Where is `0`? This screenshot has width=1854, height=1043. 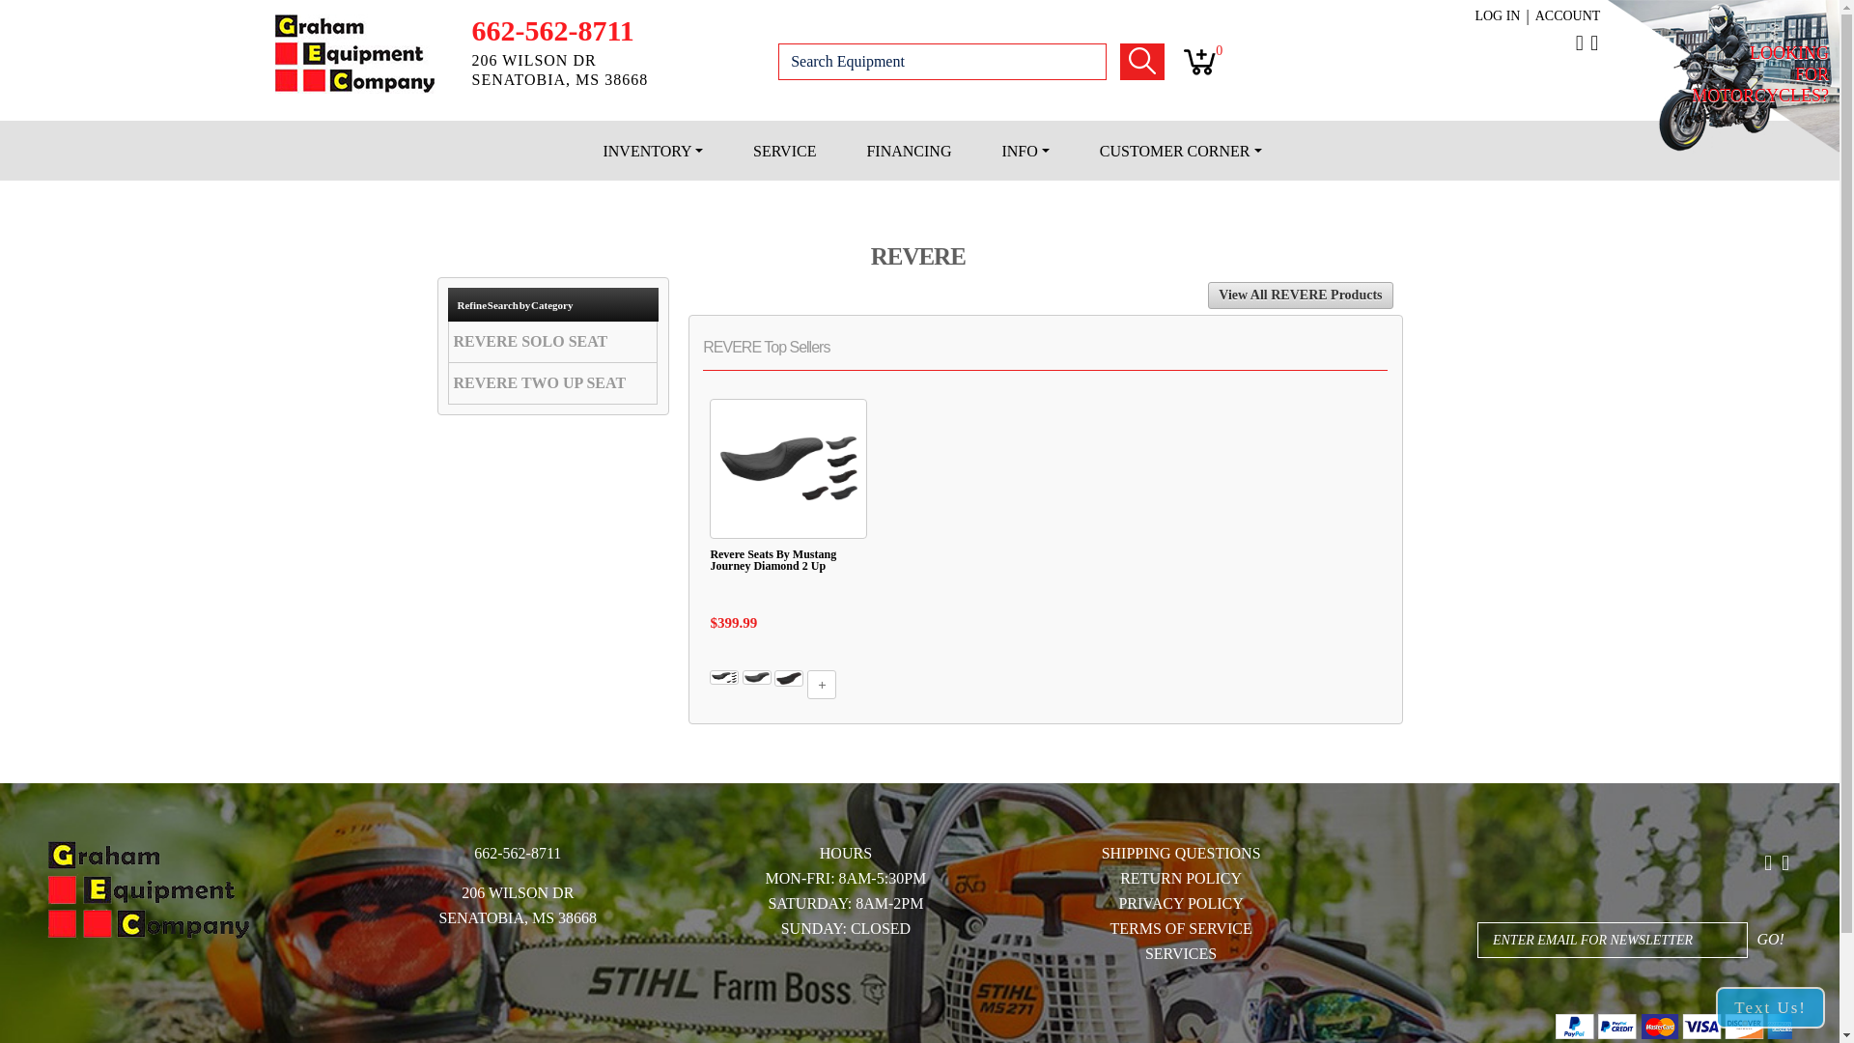
0 is located at coordinates (1199, 62).